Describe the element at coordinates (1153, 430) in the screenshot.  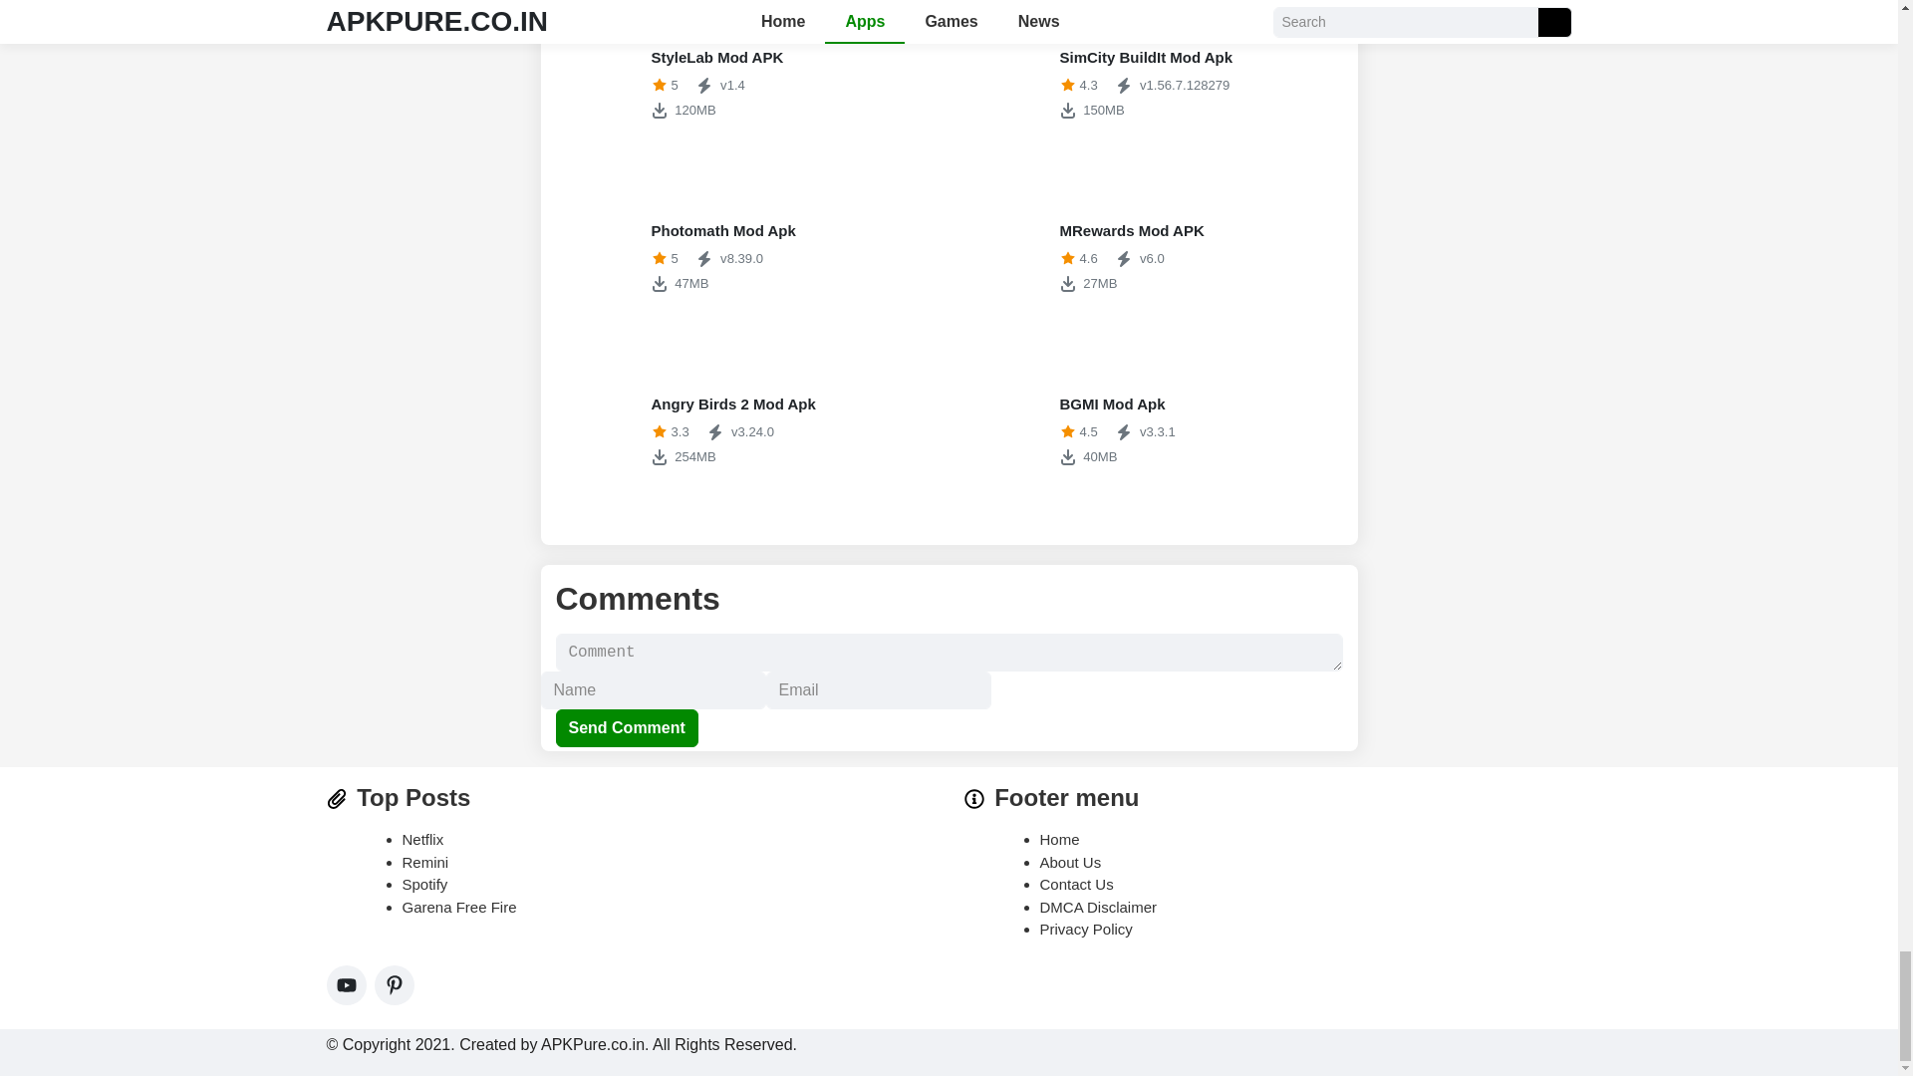
I see ` StyleLab Mod APK` at that location.